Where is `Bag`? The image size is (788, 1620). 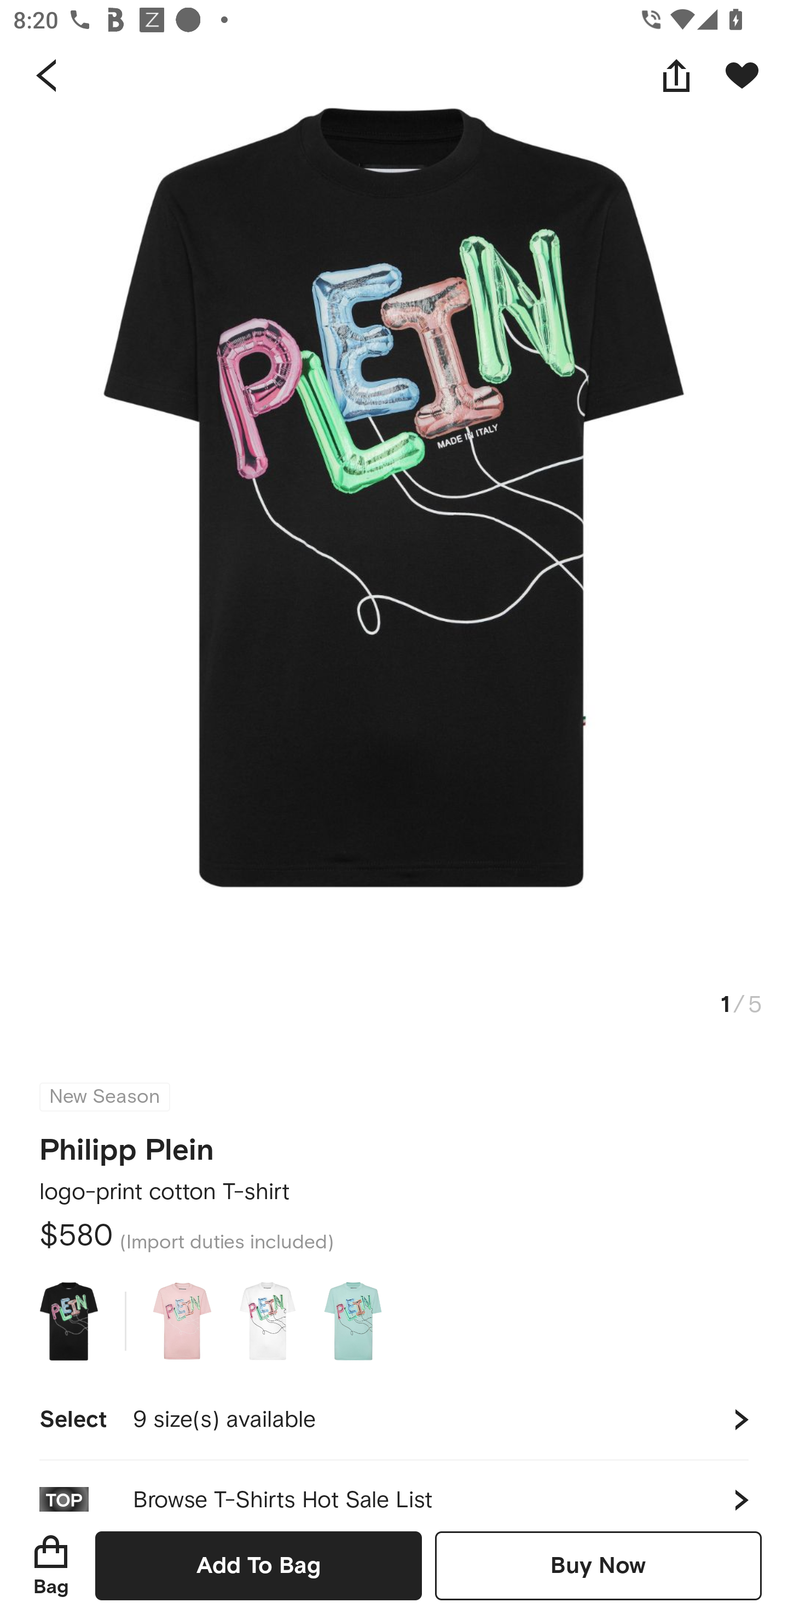 Bag is located at coordinates (51, 1565).